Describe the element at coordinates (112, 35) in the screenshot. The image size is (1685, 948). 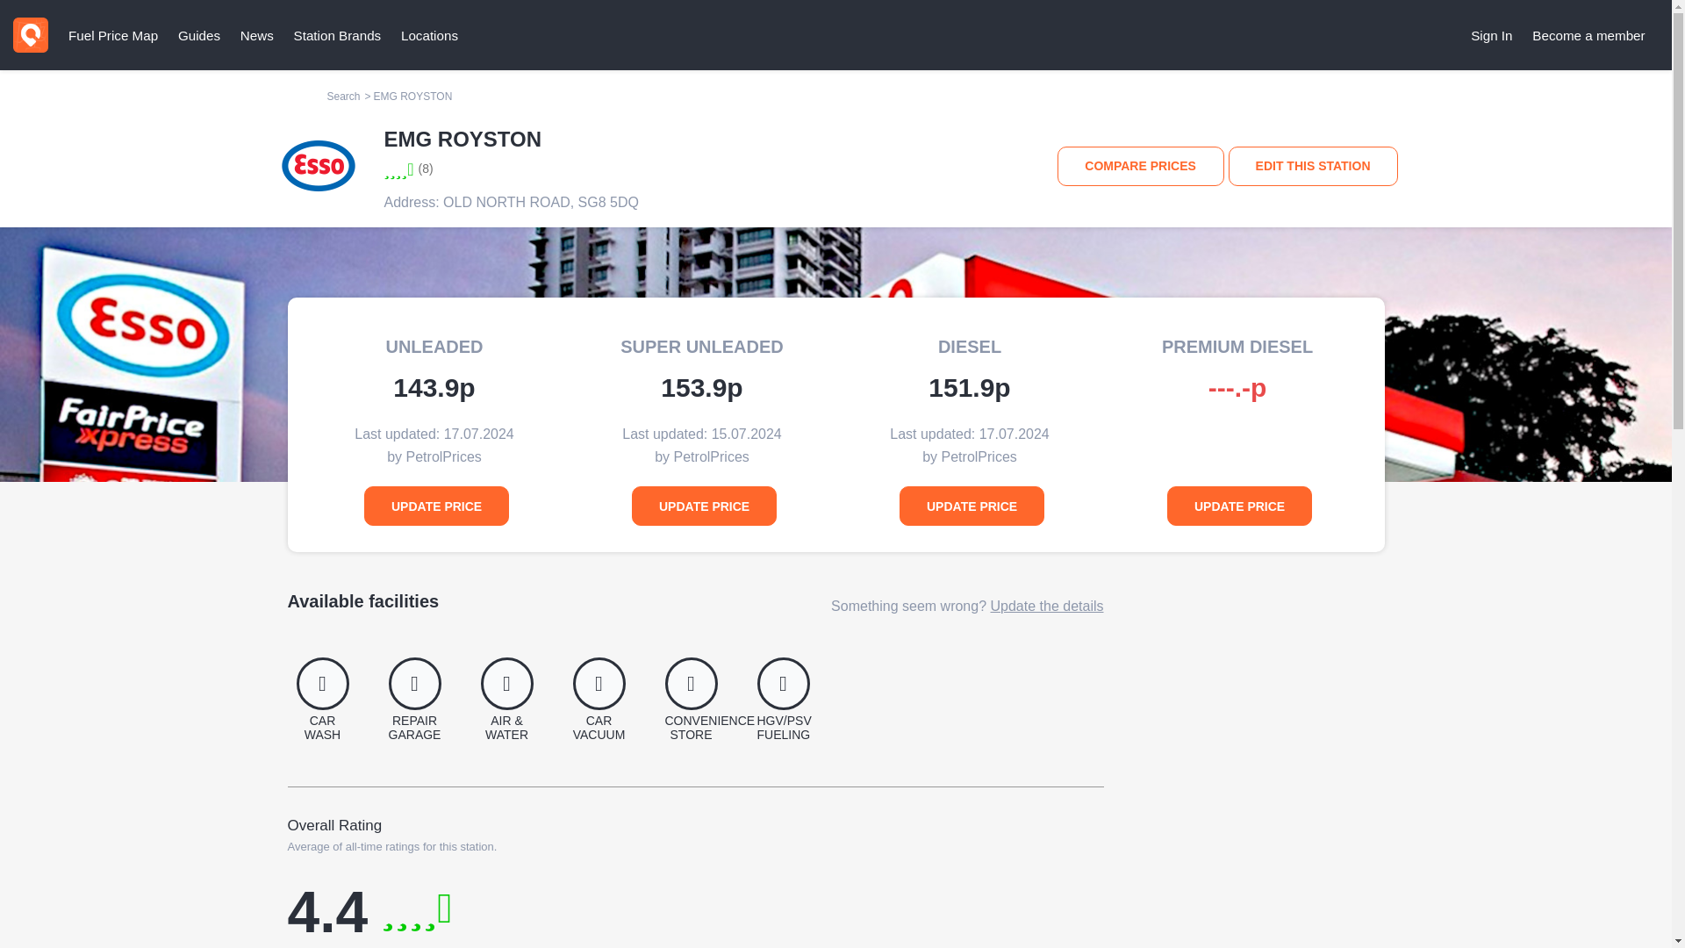
I see `Fuel Price Map` at that location.